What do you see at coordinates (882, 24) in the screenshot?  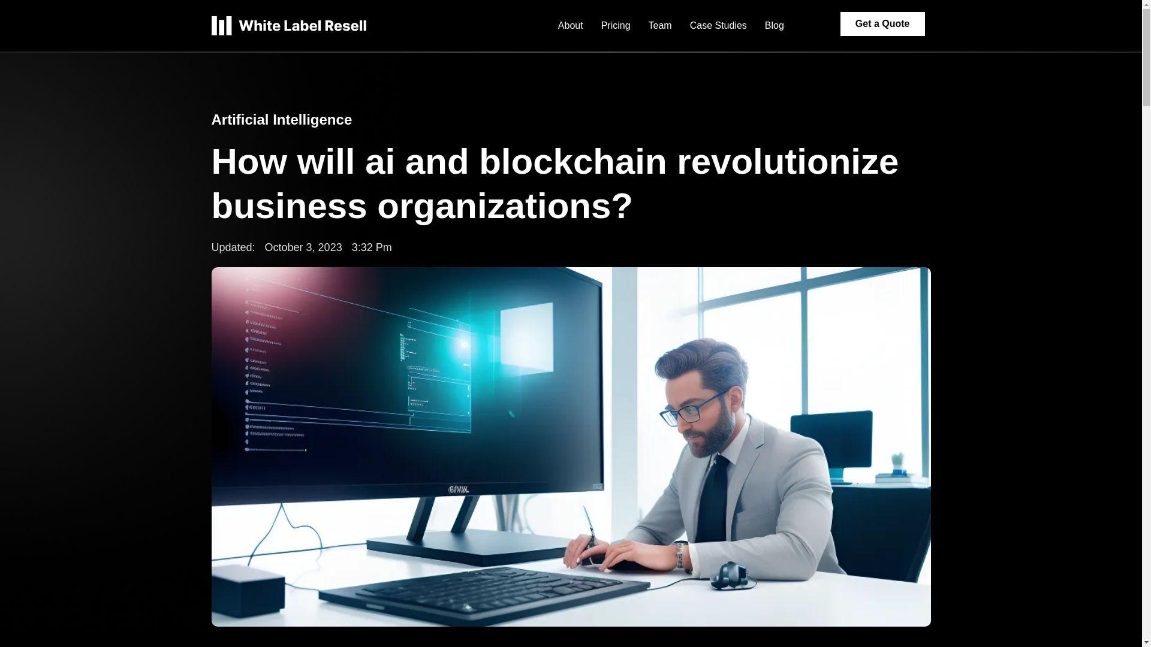 I see `Get a Quote` at bounding box center [882, 24].